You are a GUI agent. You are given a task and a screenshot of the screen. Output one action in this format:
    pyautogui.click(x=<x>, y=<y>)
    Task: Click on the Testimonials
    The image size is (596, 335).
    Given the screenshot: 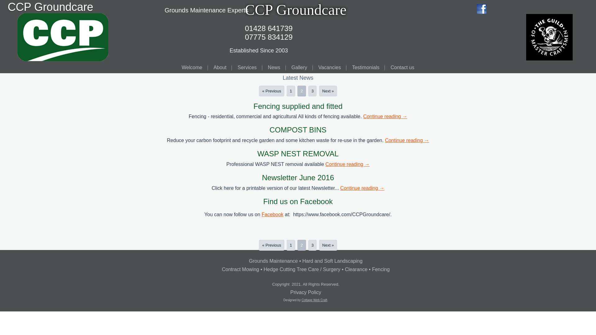 What is the action you would take?
    pyautogui.click(x=366, y=68)
    